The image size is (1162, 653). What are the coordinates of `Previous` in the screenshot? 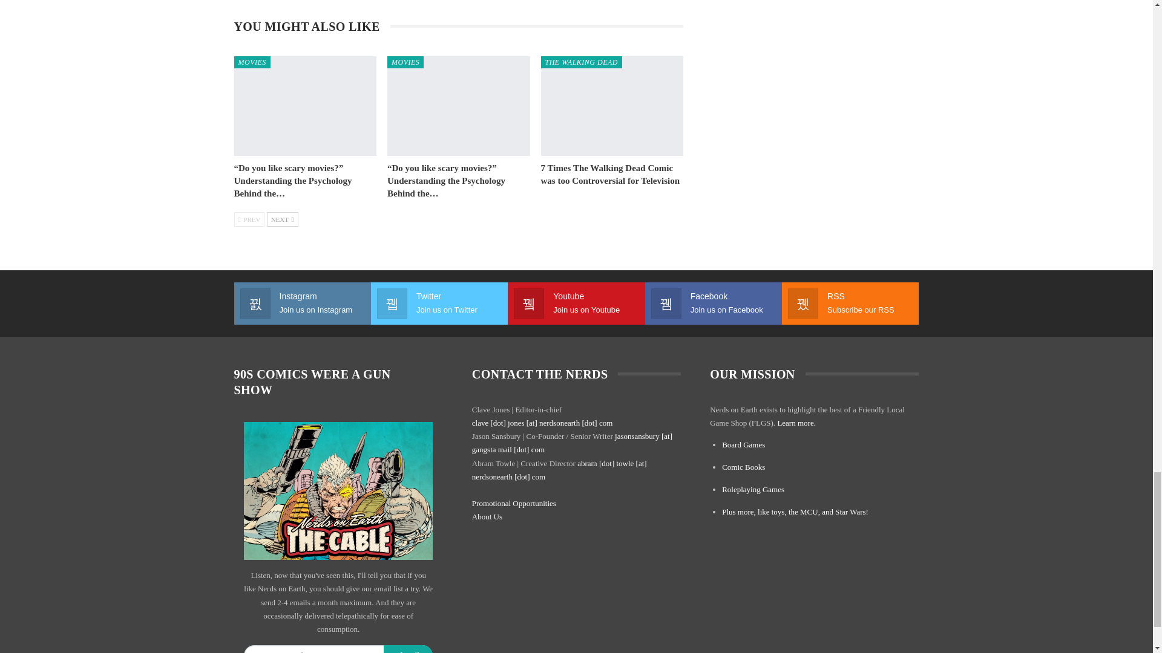 It's located at (249, 218).